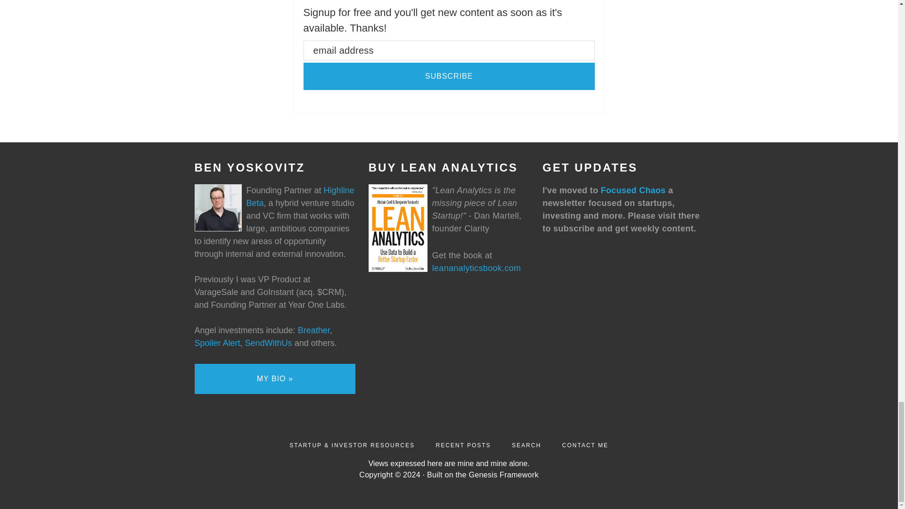 Image resolution: width=905 pixels, height=509 pixels. What do you see at coordinates (527, 445) in the screenshot?
I see `SEARCH` at bounding box center [527, 445].